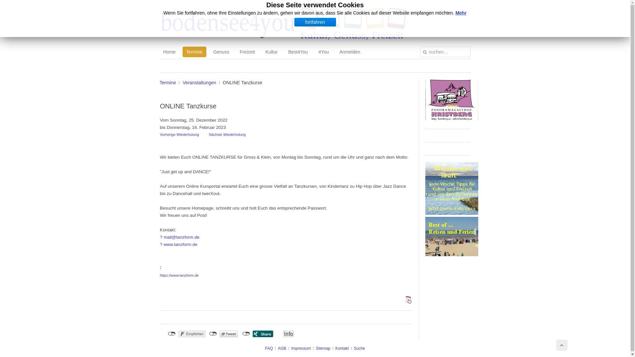 This screenshot has width=635, height=357. I want to click on mail@tanzform.de, so click(182, 237).